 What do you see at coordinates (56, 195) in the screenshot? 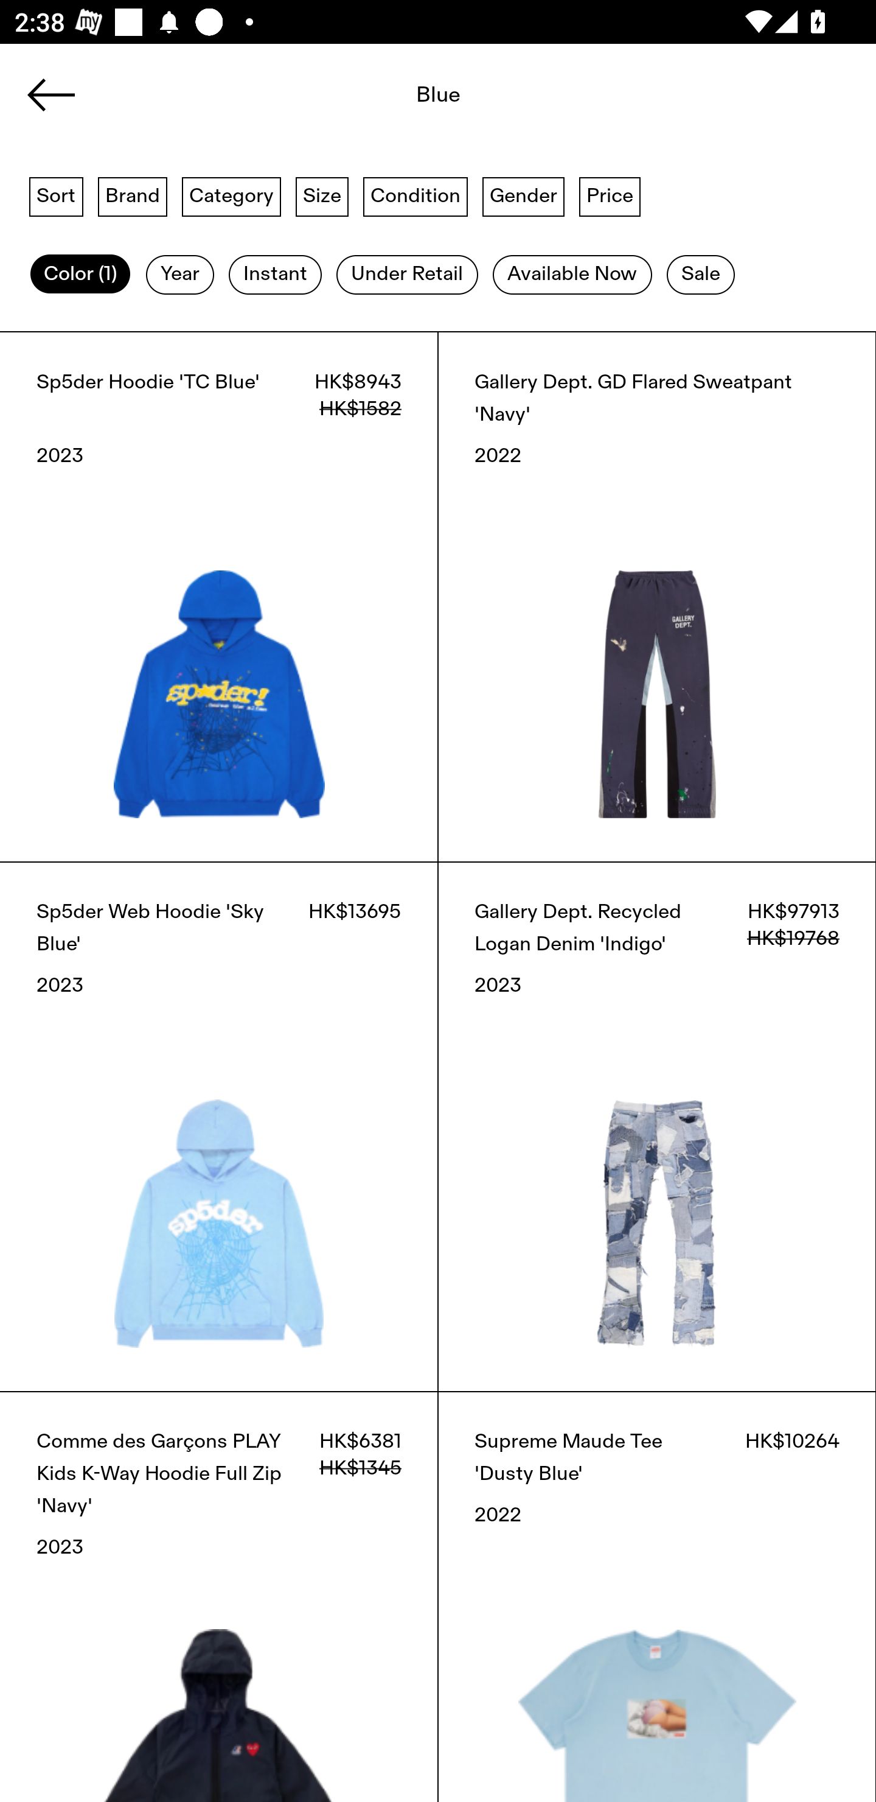
I see `Sort` at bounding box center [56, 195].